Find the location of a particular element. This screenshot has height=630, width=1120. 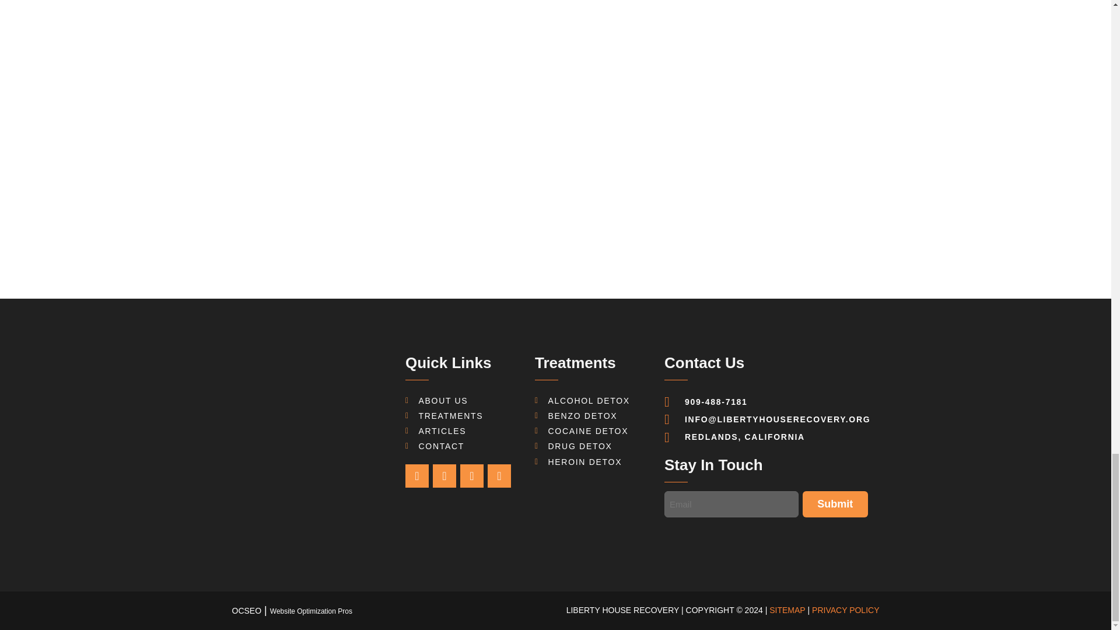

ABOUT US is located at coordinates (436, 400).